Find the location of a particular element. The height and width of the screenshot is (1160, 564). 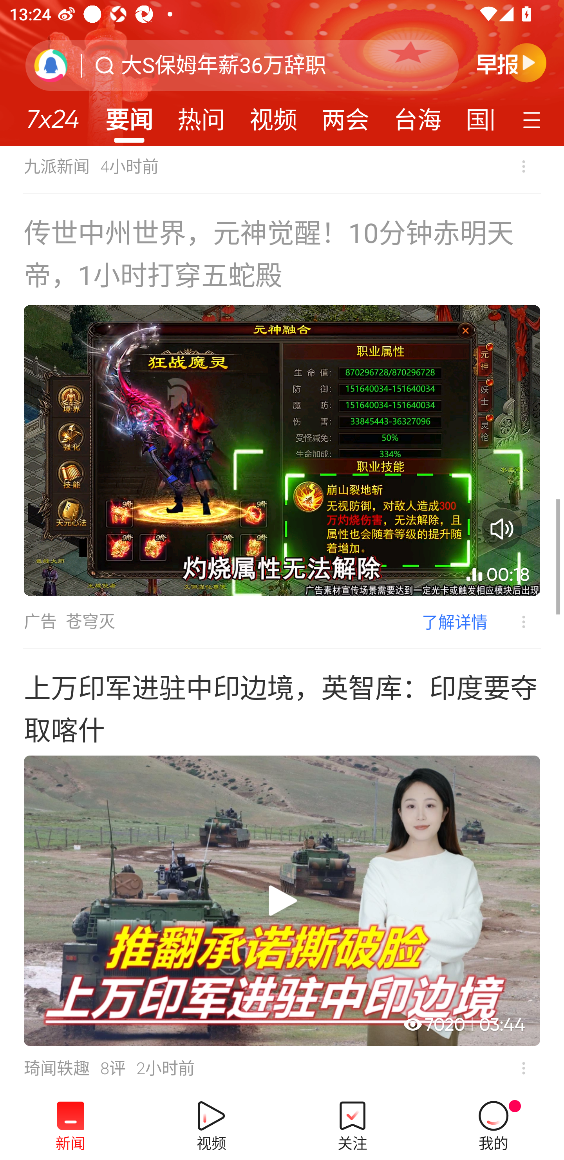

九派新闻 4小时前  不感兴趣 is located at coordinates (282, 170).